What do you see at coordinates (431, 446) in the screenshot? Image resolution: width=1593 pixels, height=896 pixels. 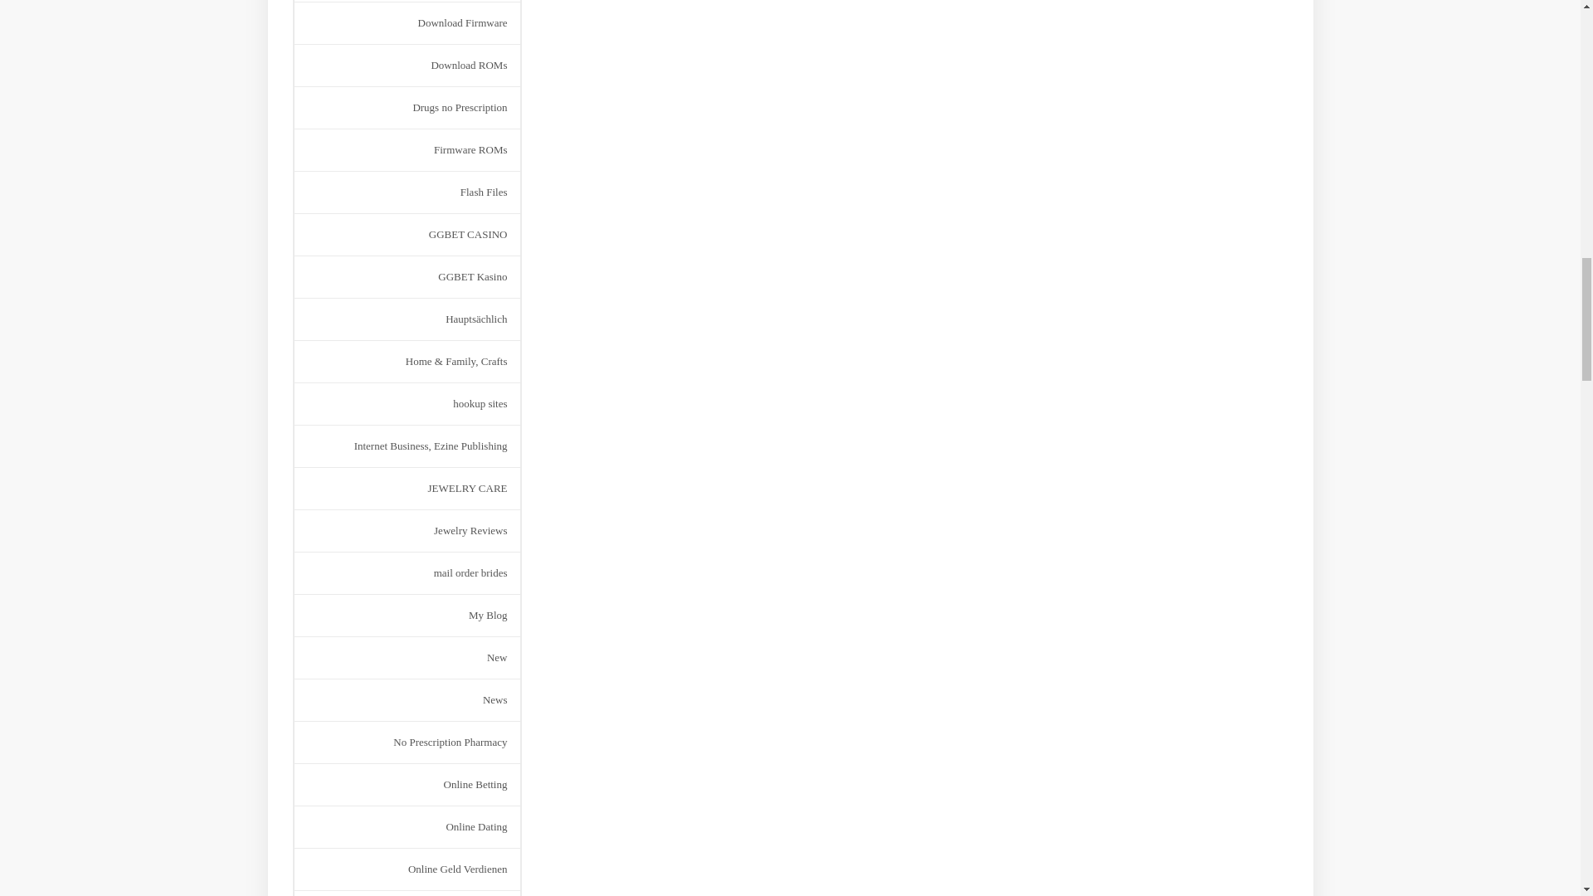 I see `Internet Business, Ezine Publishing` at bounding box center [431, 446].